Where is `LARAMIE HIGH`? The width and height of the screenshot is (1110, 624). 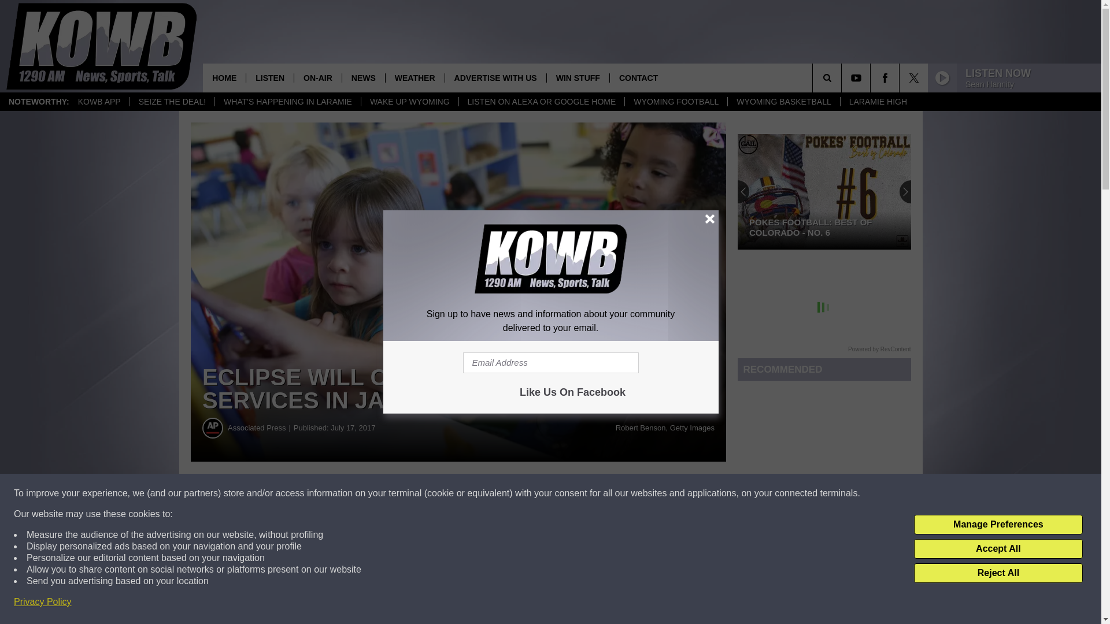 LARAMIE HIGH is located at coordinates (878, 102).